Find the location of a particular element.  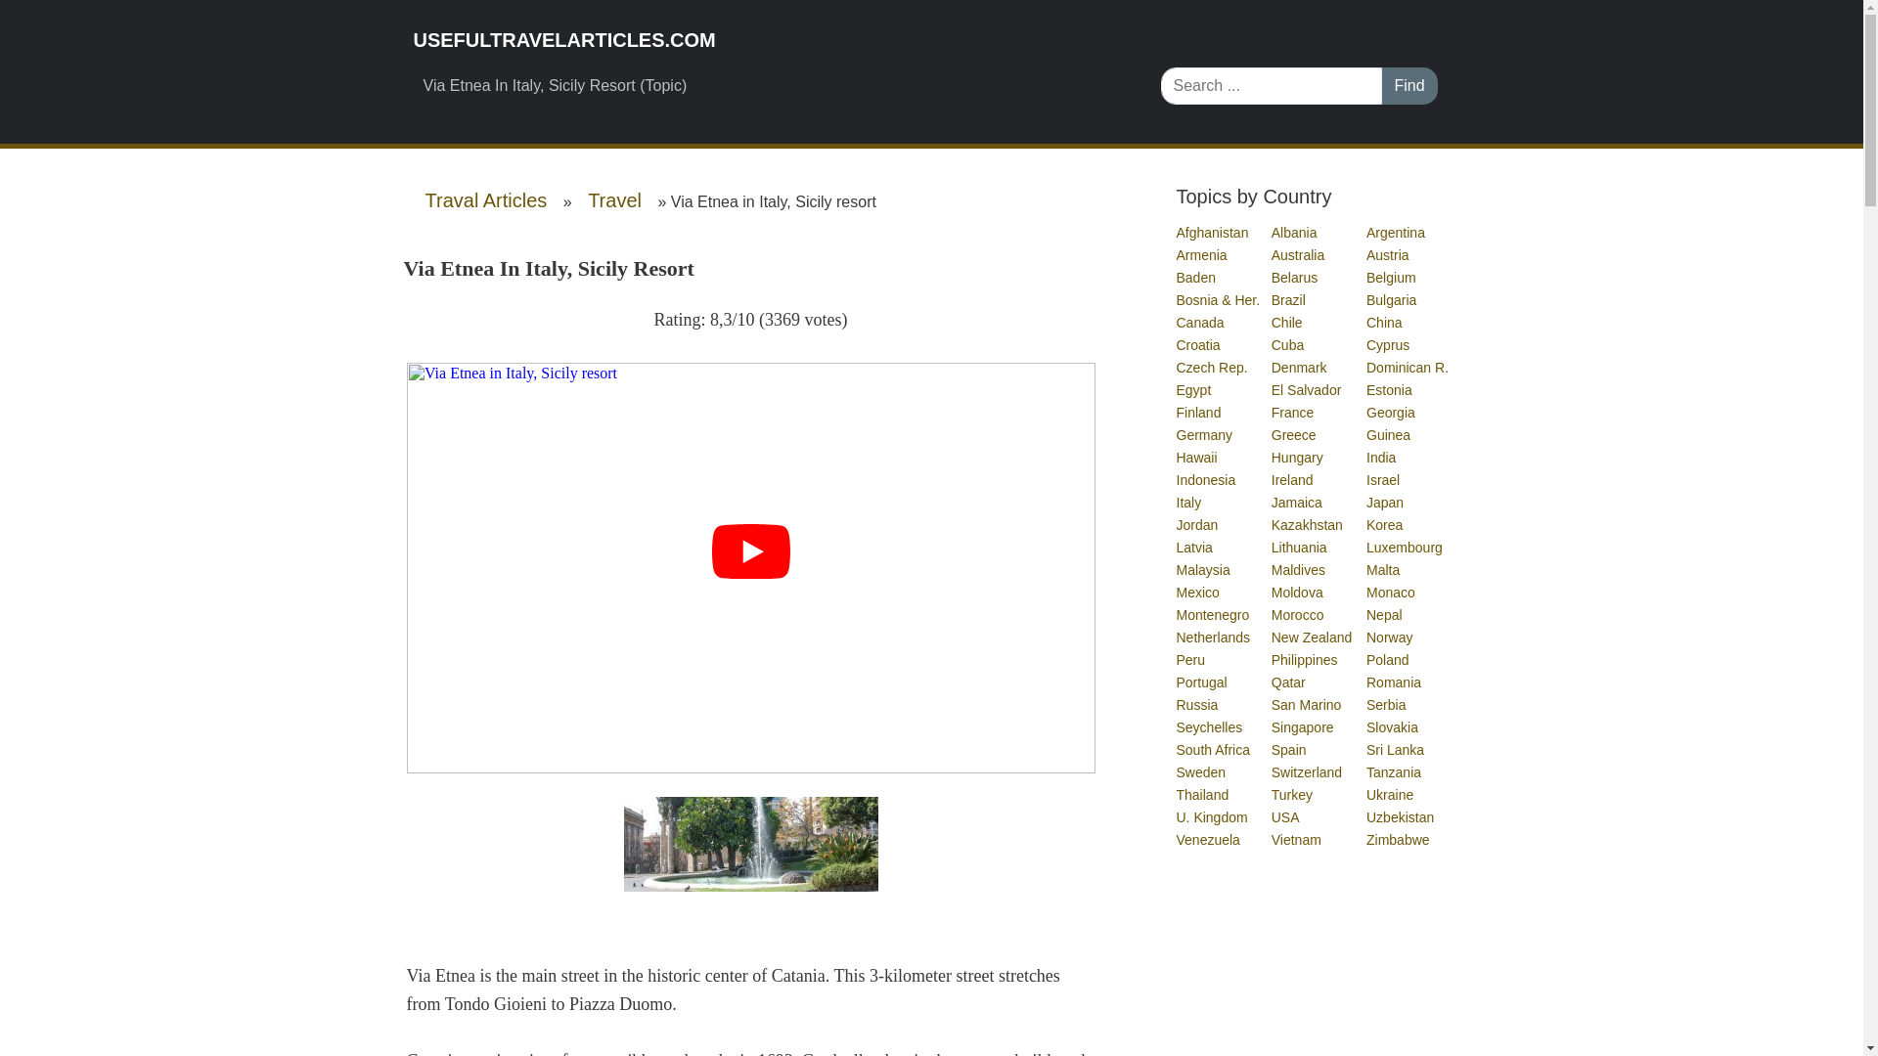

Travel is located at coordinates (614, 200).